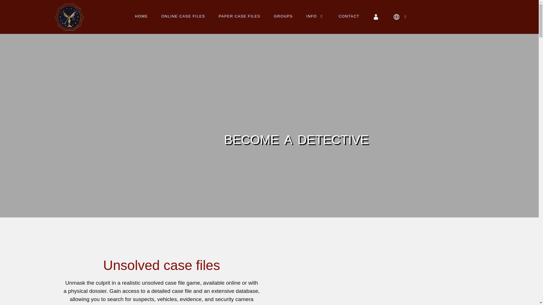 The width and height of the screenshot is (543, 305). What do you see at coordinates (183, 16) in the screenshot?
I see `ONLINE CASE FILES` at bounding box center [183, 16].